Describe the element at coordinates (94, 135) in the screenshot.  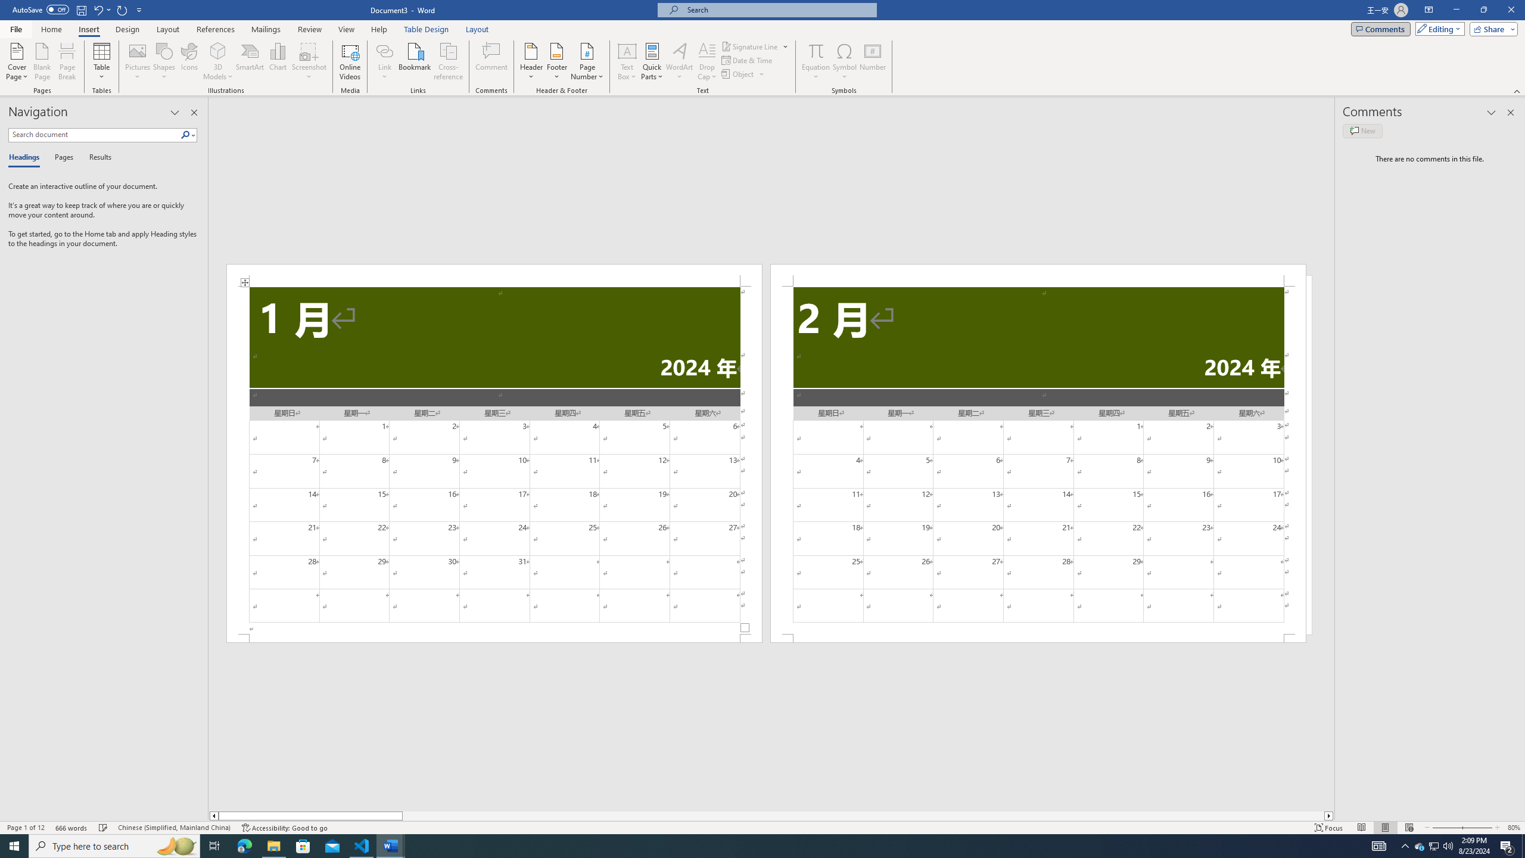
I see `Search document` at that location.